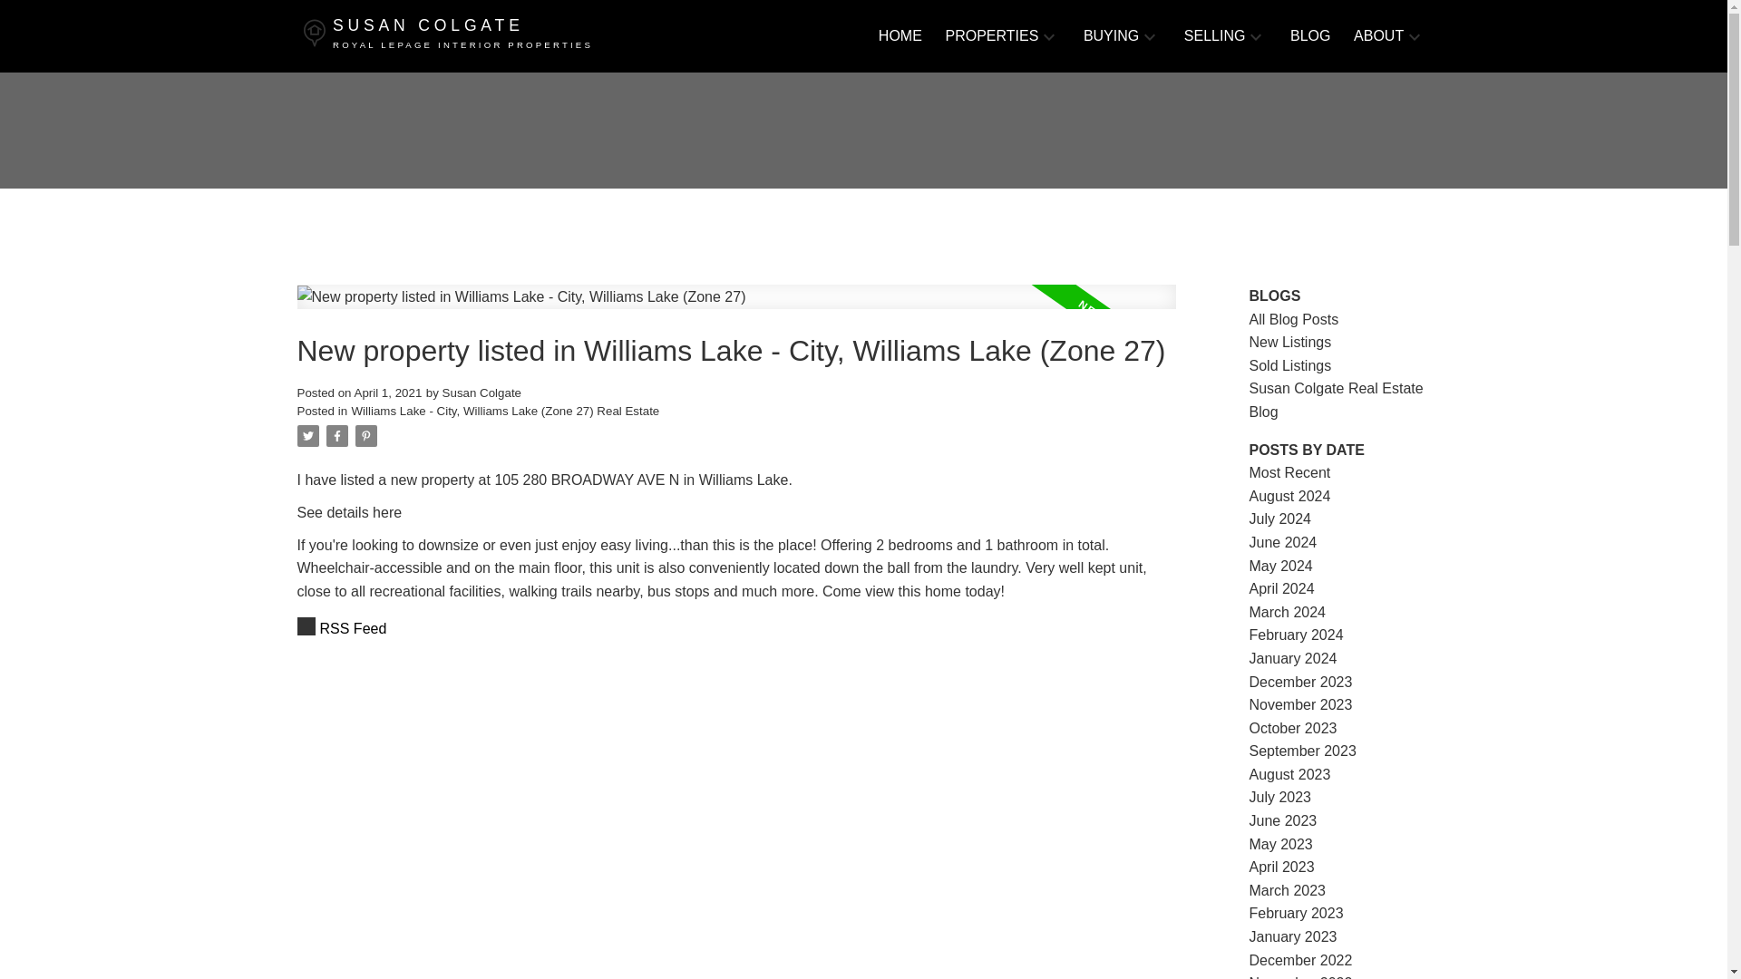 The image size is (1741, 979). What do you see at coordinates (1215, 36) in the screenshot?
I see `SELLING` at bounding box center [1215, 36].